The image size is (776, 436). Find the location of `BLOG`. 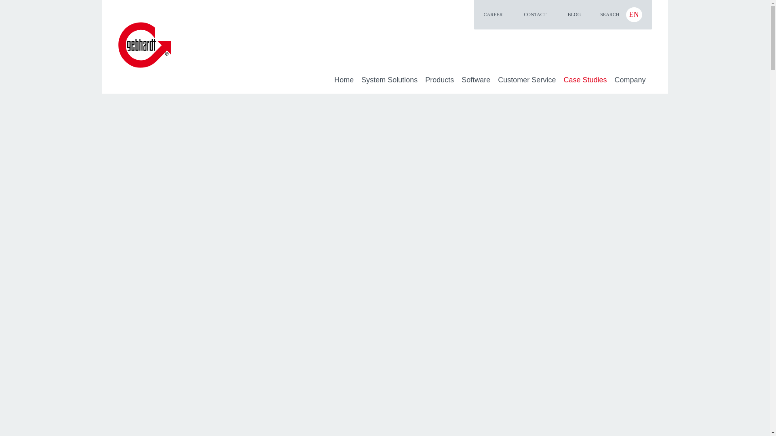

BLOG is located at coordinates (574, 15).